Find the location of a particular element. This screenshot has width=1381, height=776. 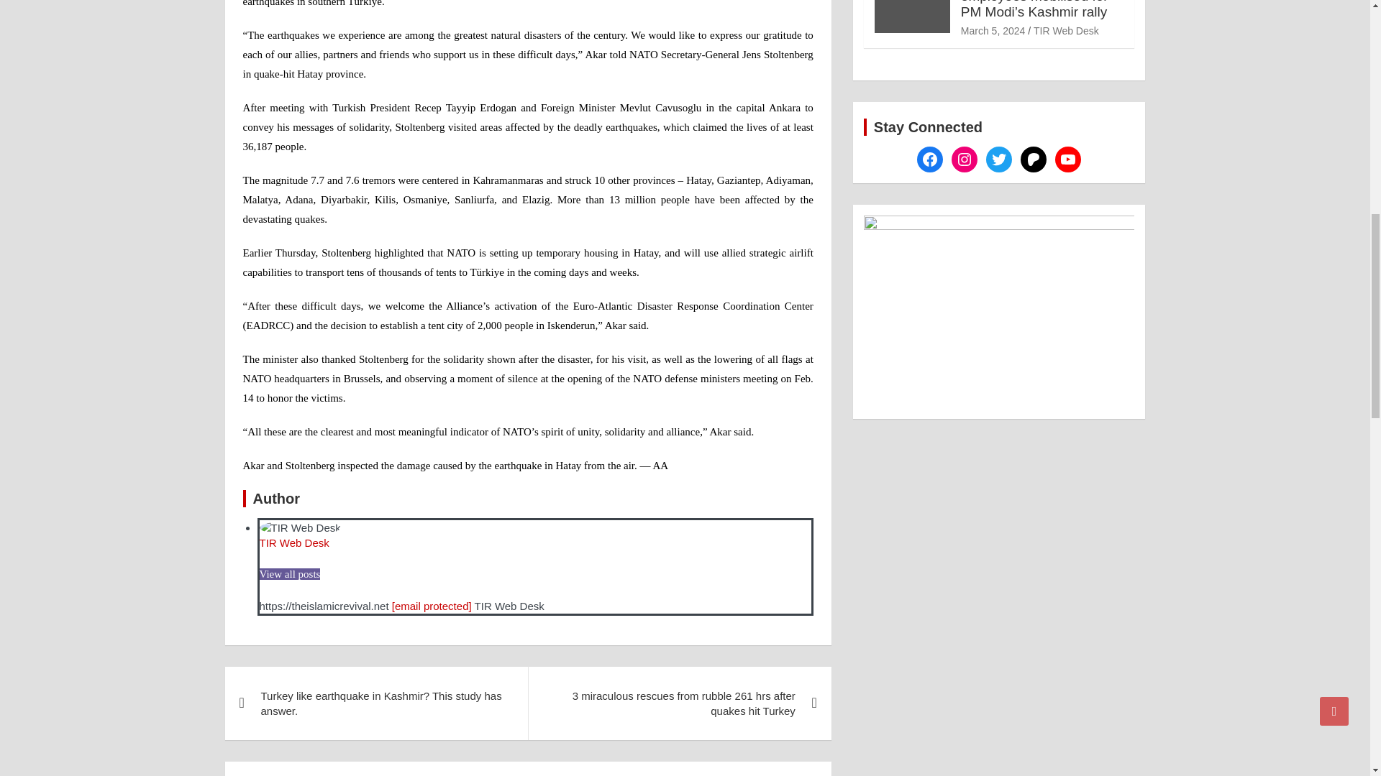

TIR Web Desk is located at coordinates (293, 542).